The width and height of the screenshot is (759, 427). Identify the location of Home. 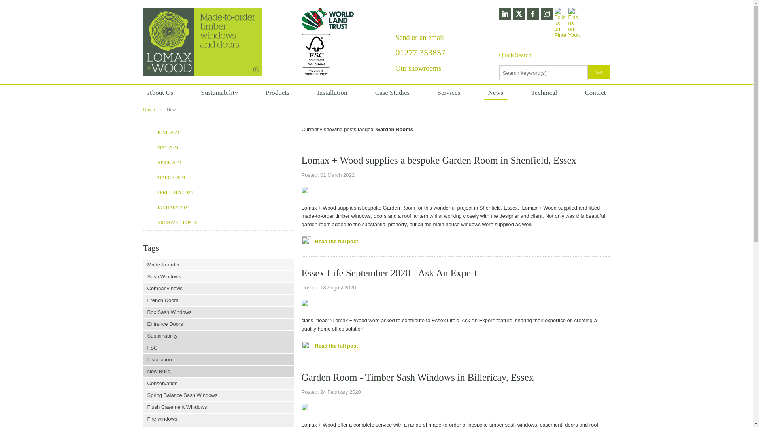
(149, 109).